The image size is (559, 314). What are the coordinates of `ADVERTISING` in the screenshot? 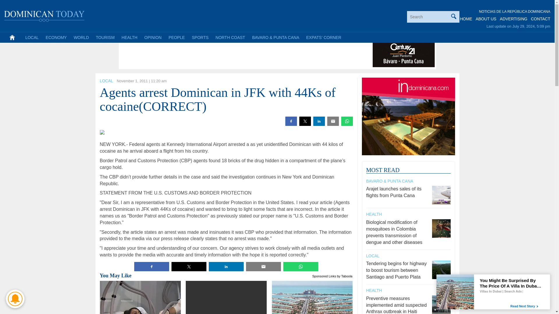 It's located at (514, 19).